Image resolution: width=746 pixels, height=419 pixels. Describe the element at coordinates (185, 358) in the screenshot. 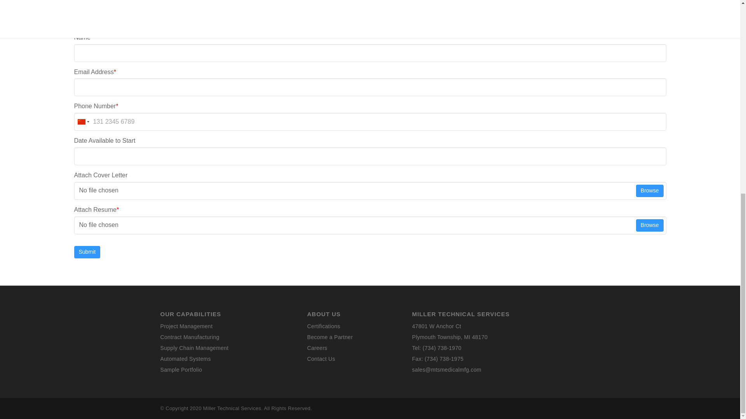

I see `Automated Systems` at that location.